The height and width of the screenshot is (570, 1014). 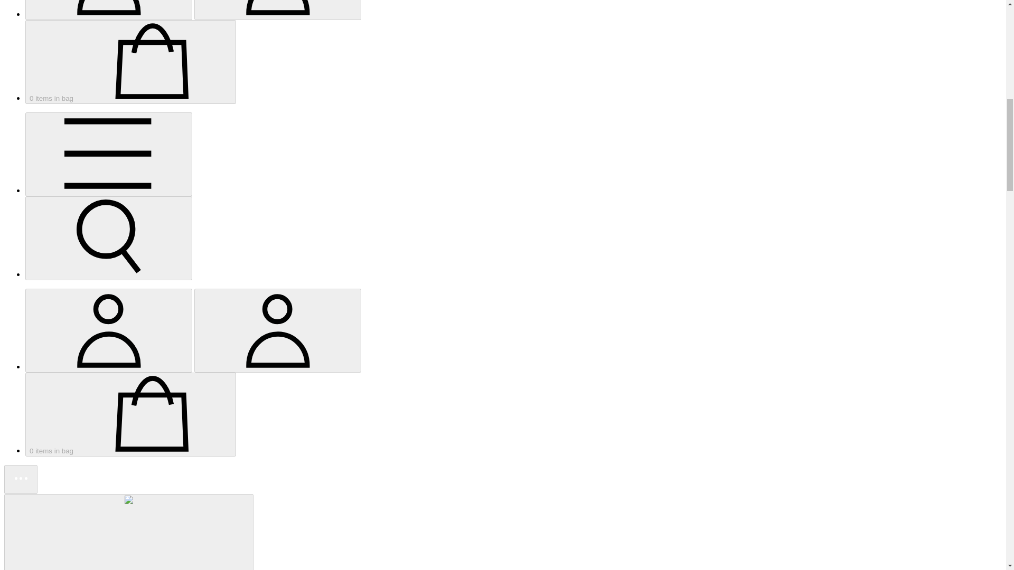 I want to click on Search, so click(x=109, y=238).